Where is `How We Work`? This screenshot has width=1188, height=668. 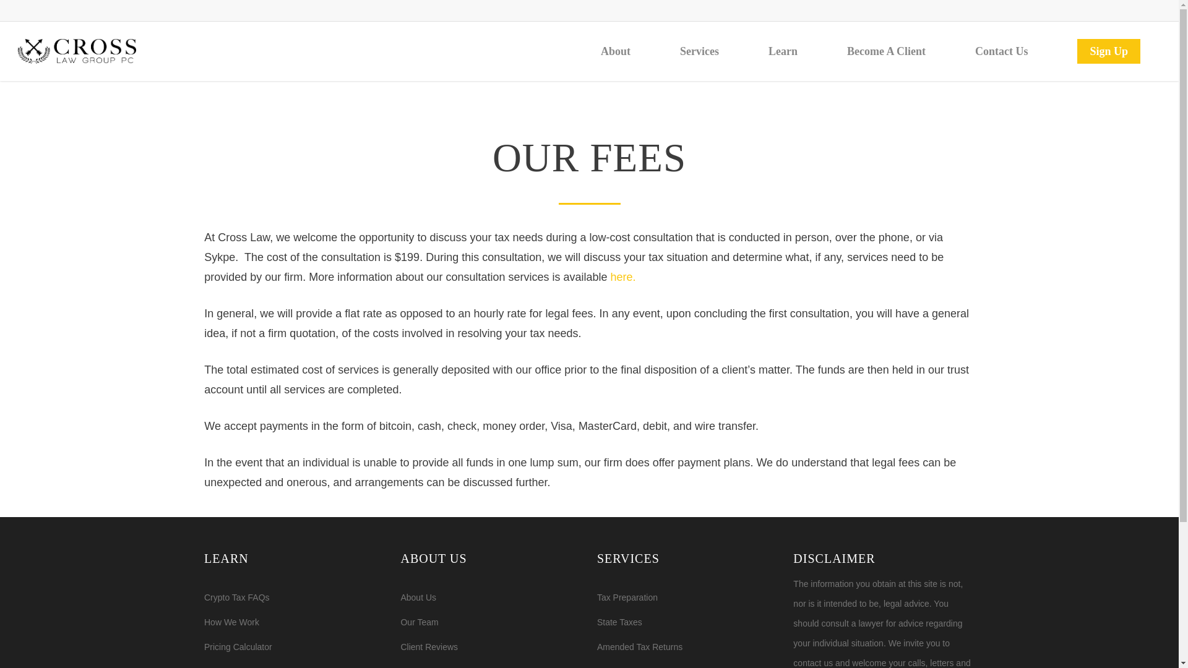 How We Work is located at coordinates (295, 622).